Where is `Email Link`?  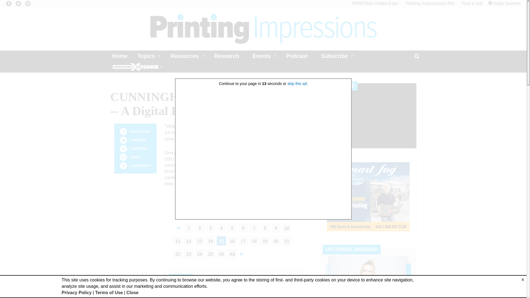
Email Link is located at coordinates (123, 157).